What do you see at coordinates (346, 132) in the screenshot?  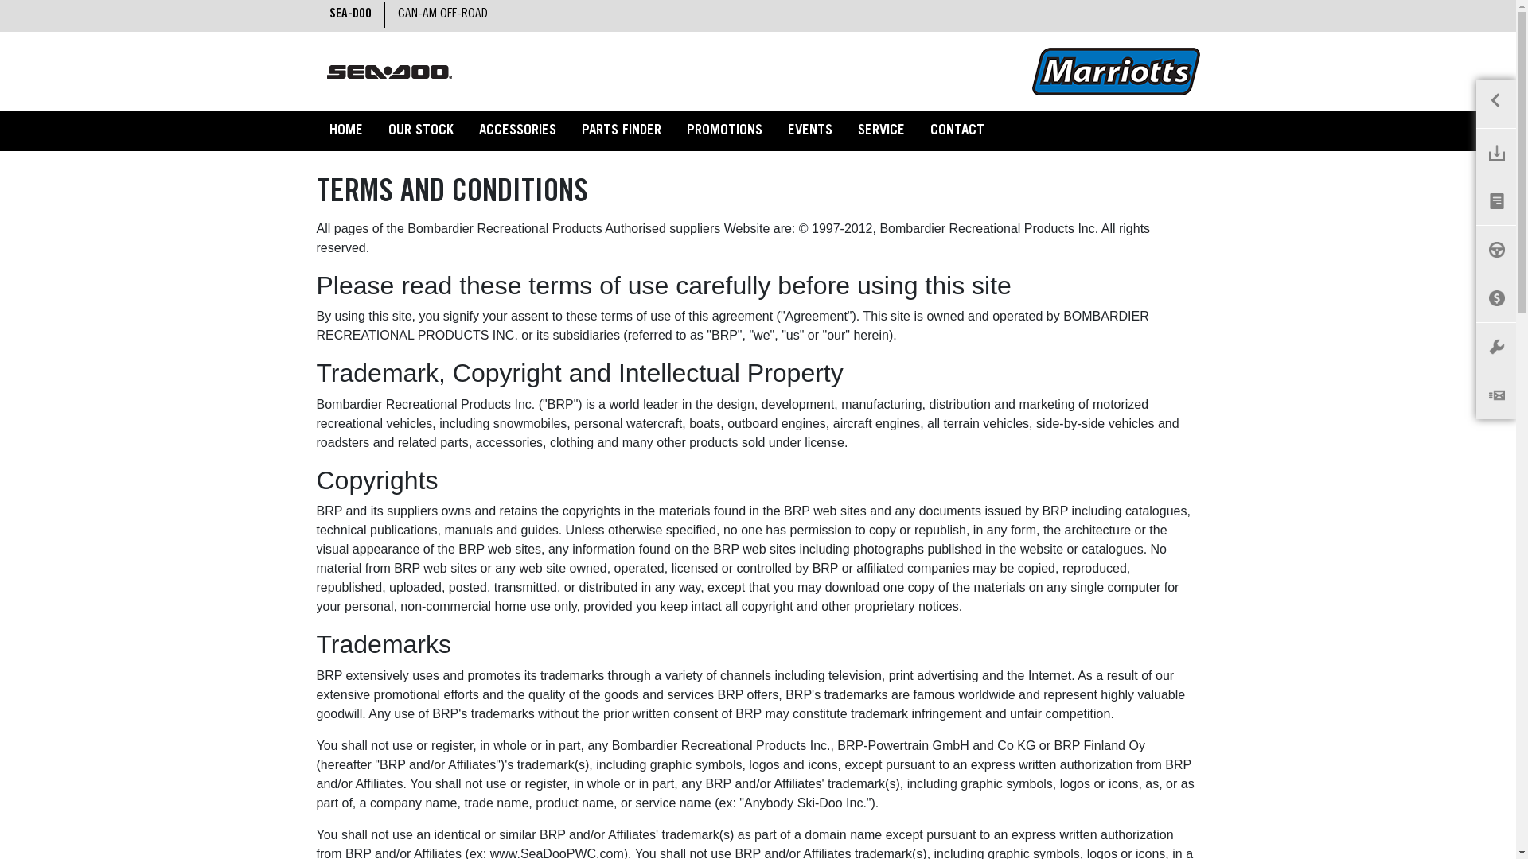 I see `HOME` at bounding box center [346, 132].